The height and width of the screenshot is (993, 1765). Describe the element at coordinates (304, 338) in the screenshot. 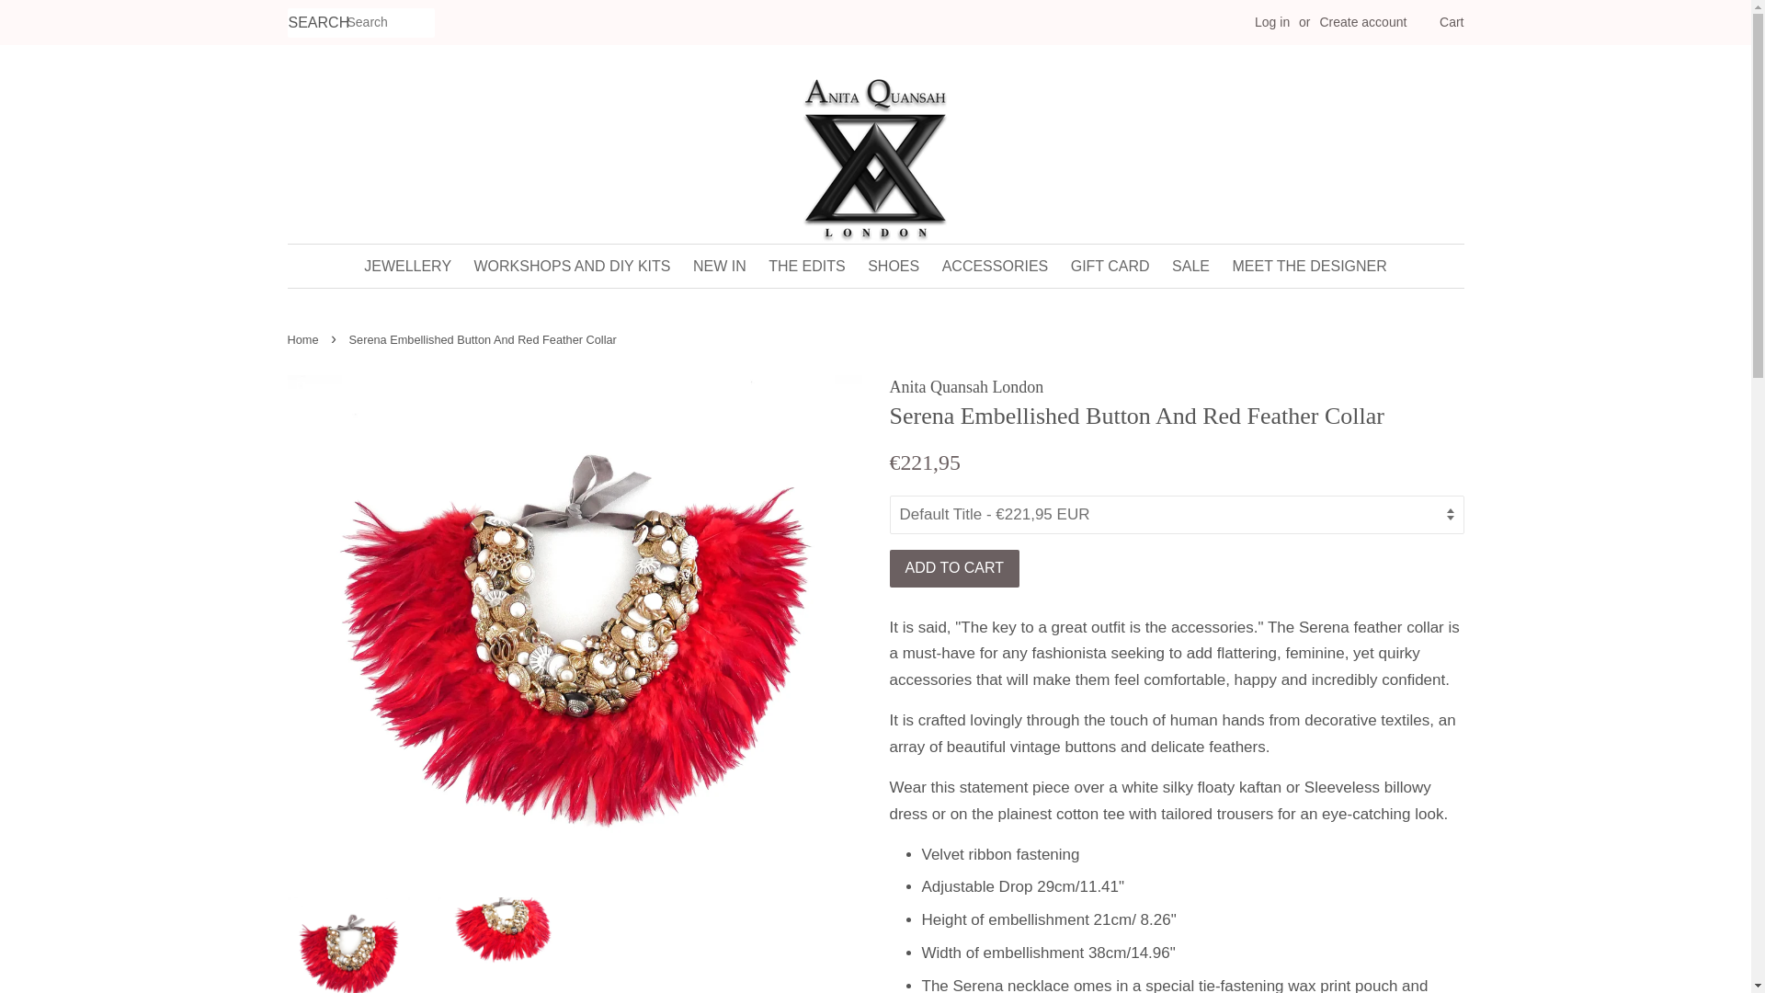

I see `Back to the frontpage` at that location.